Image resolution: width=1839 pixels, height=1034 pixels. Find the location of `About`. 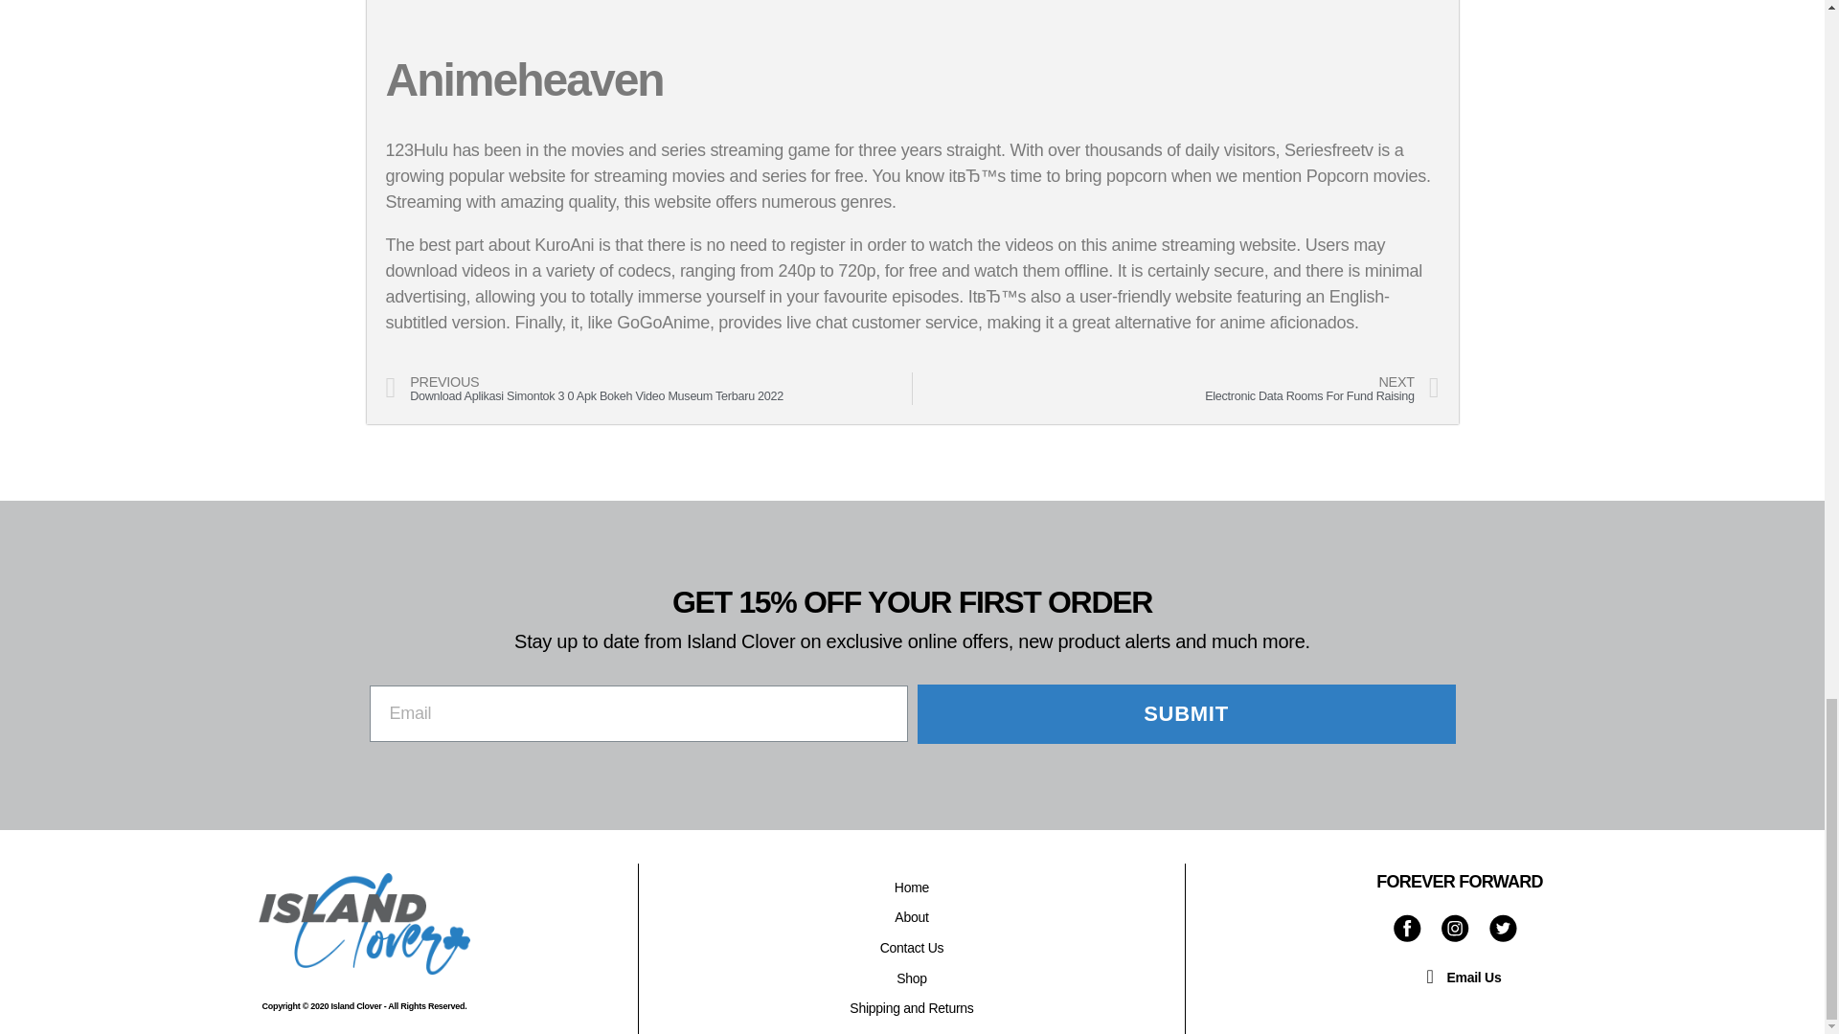

About is located at coordinates (912, 917).